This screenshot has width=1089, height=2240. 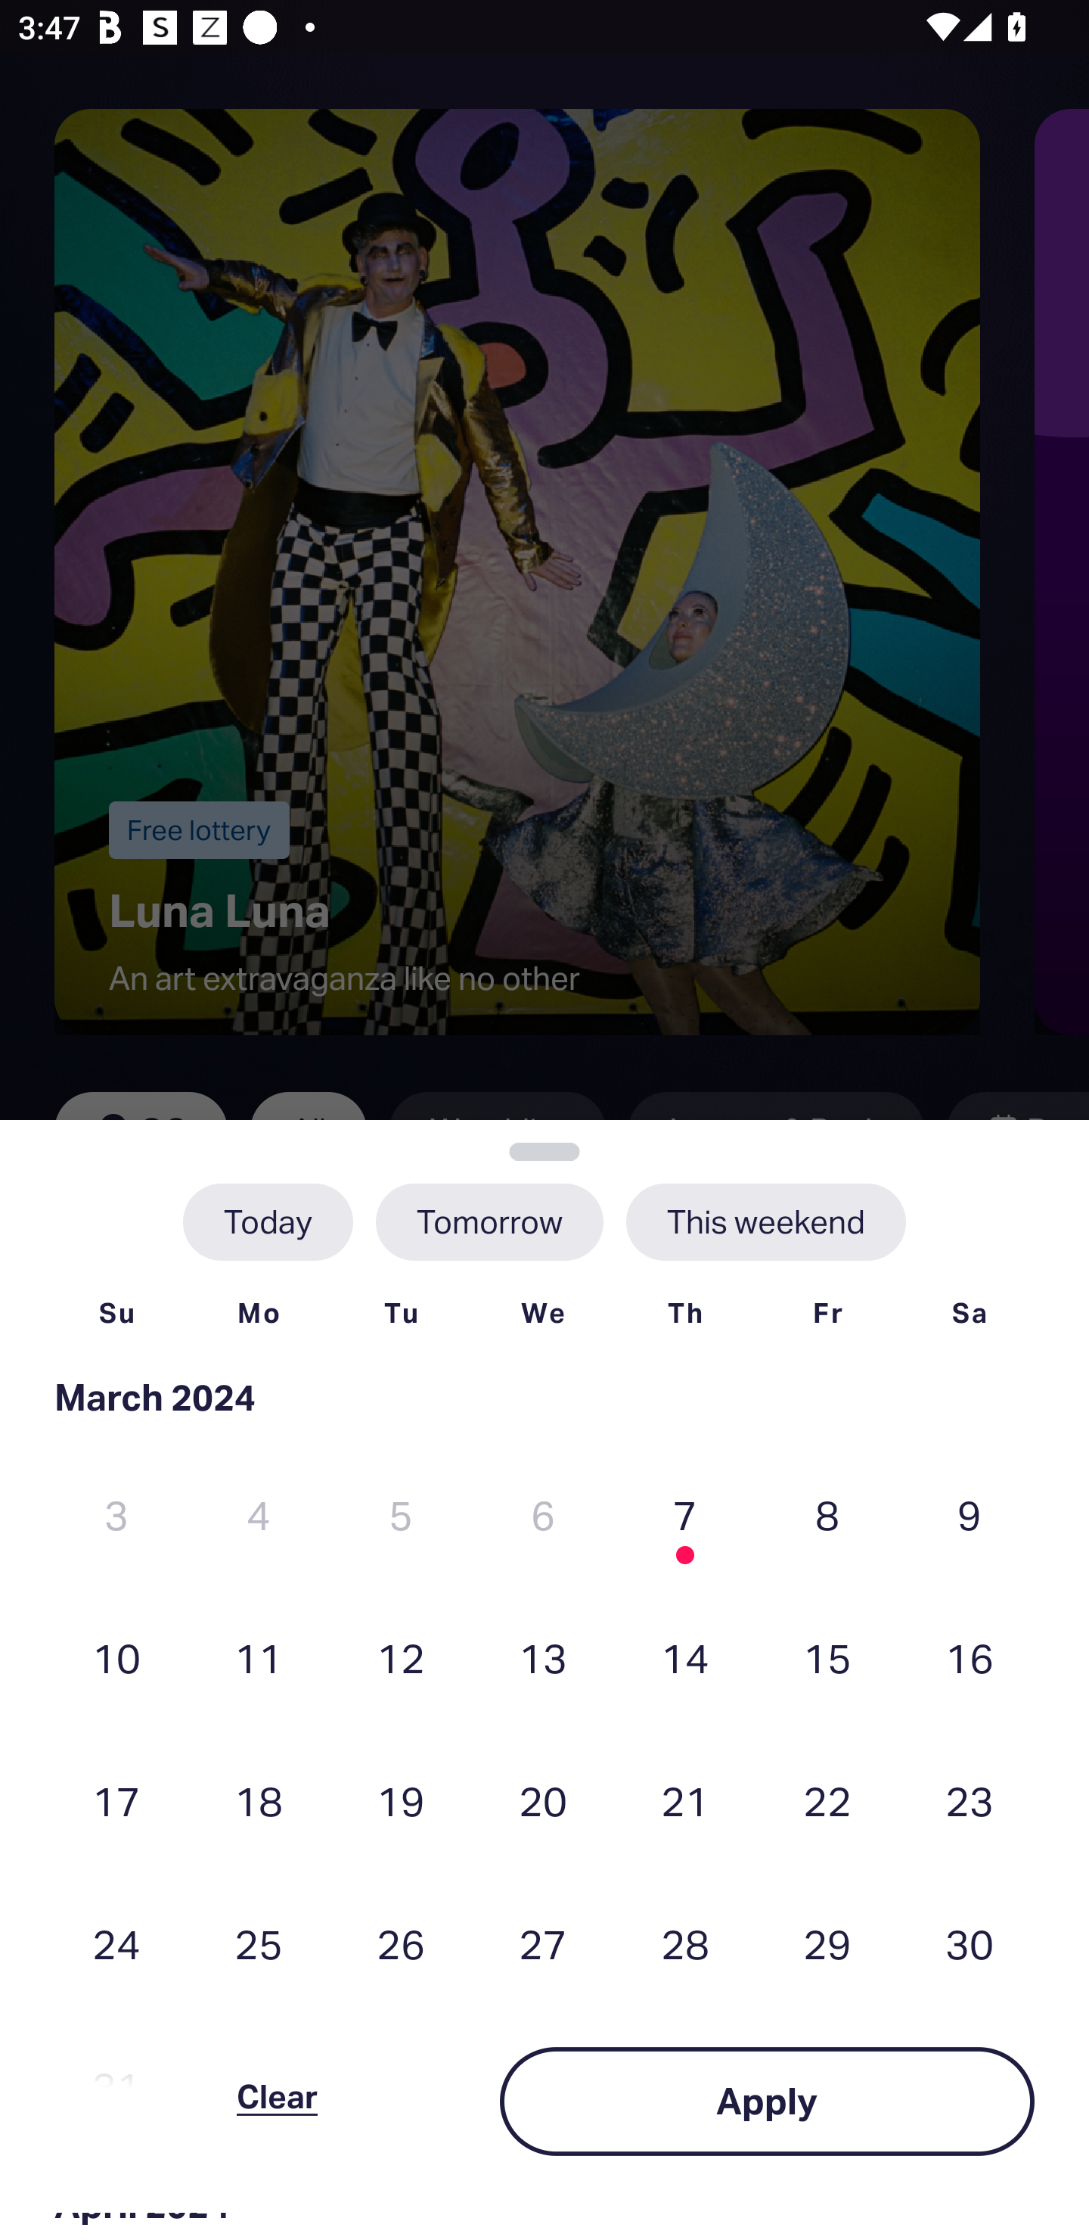 What do you see at coordinates (827, 1515) in the screenshot?
I see `8` at bounding box center [827, 1515].